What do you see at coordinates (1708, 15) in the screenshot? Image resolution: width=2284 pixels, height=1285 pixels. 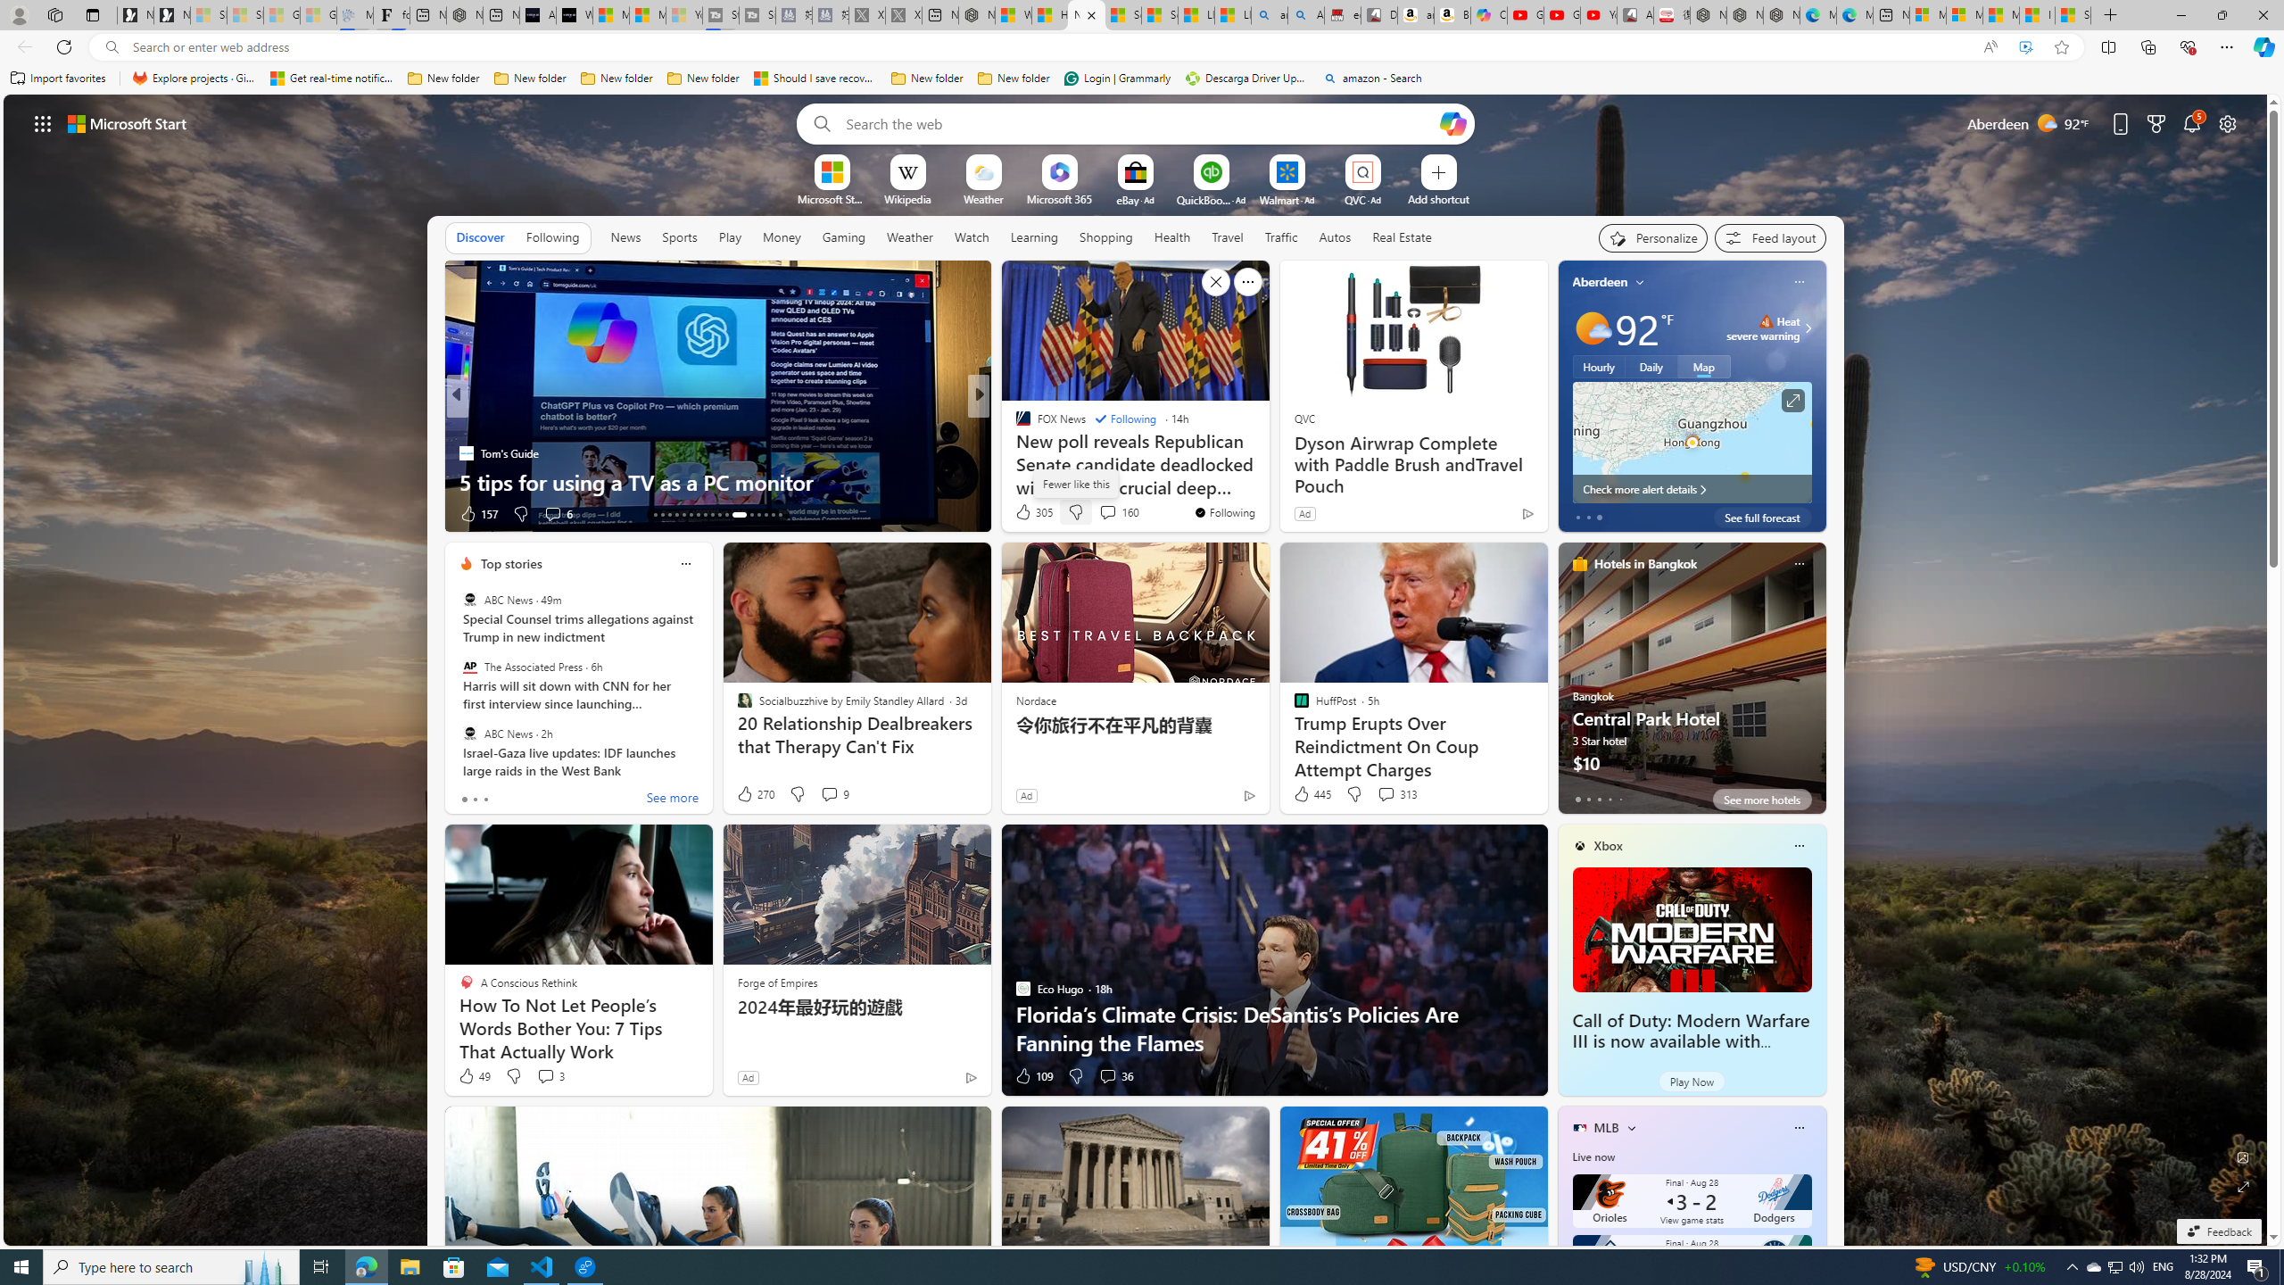 I see `Nordace Comino Totepack` at bounding box center [1708, 15].